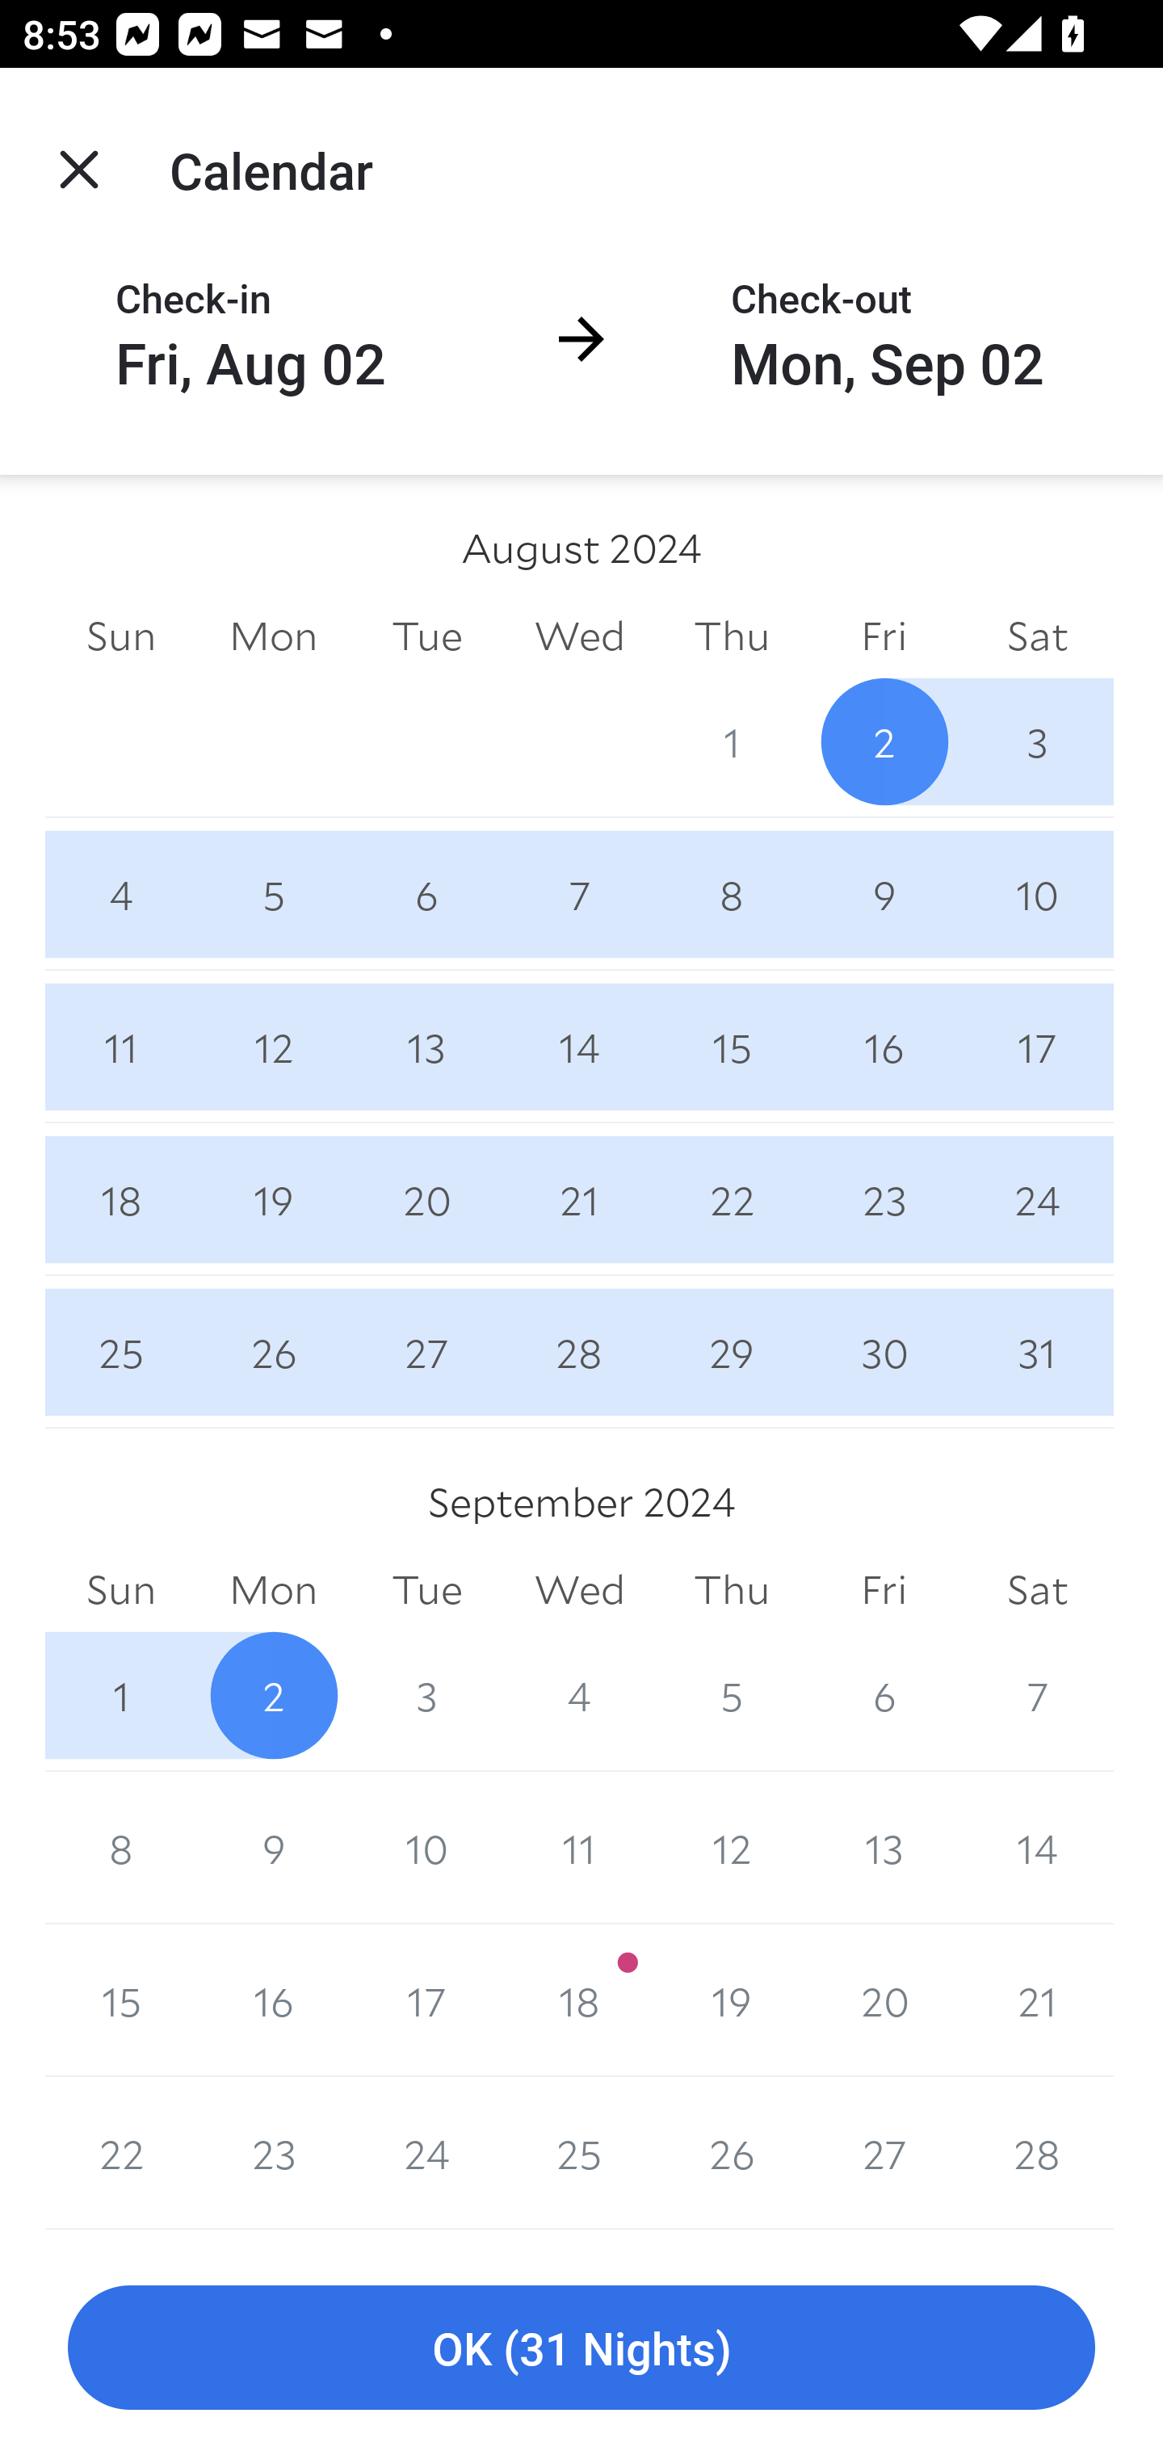 The width and height of the screenshot is (1163, 2455). What do you see at coordinates (121, 893) in the screenshot?
I see `4 4 August 2024` at bounding box center [121, 893].